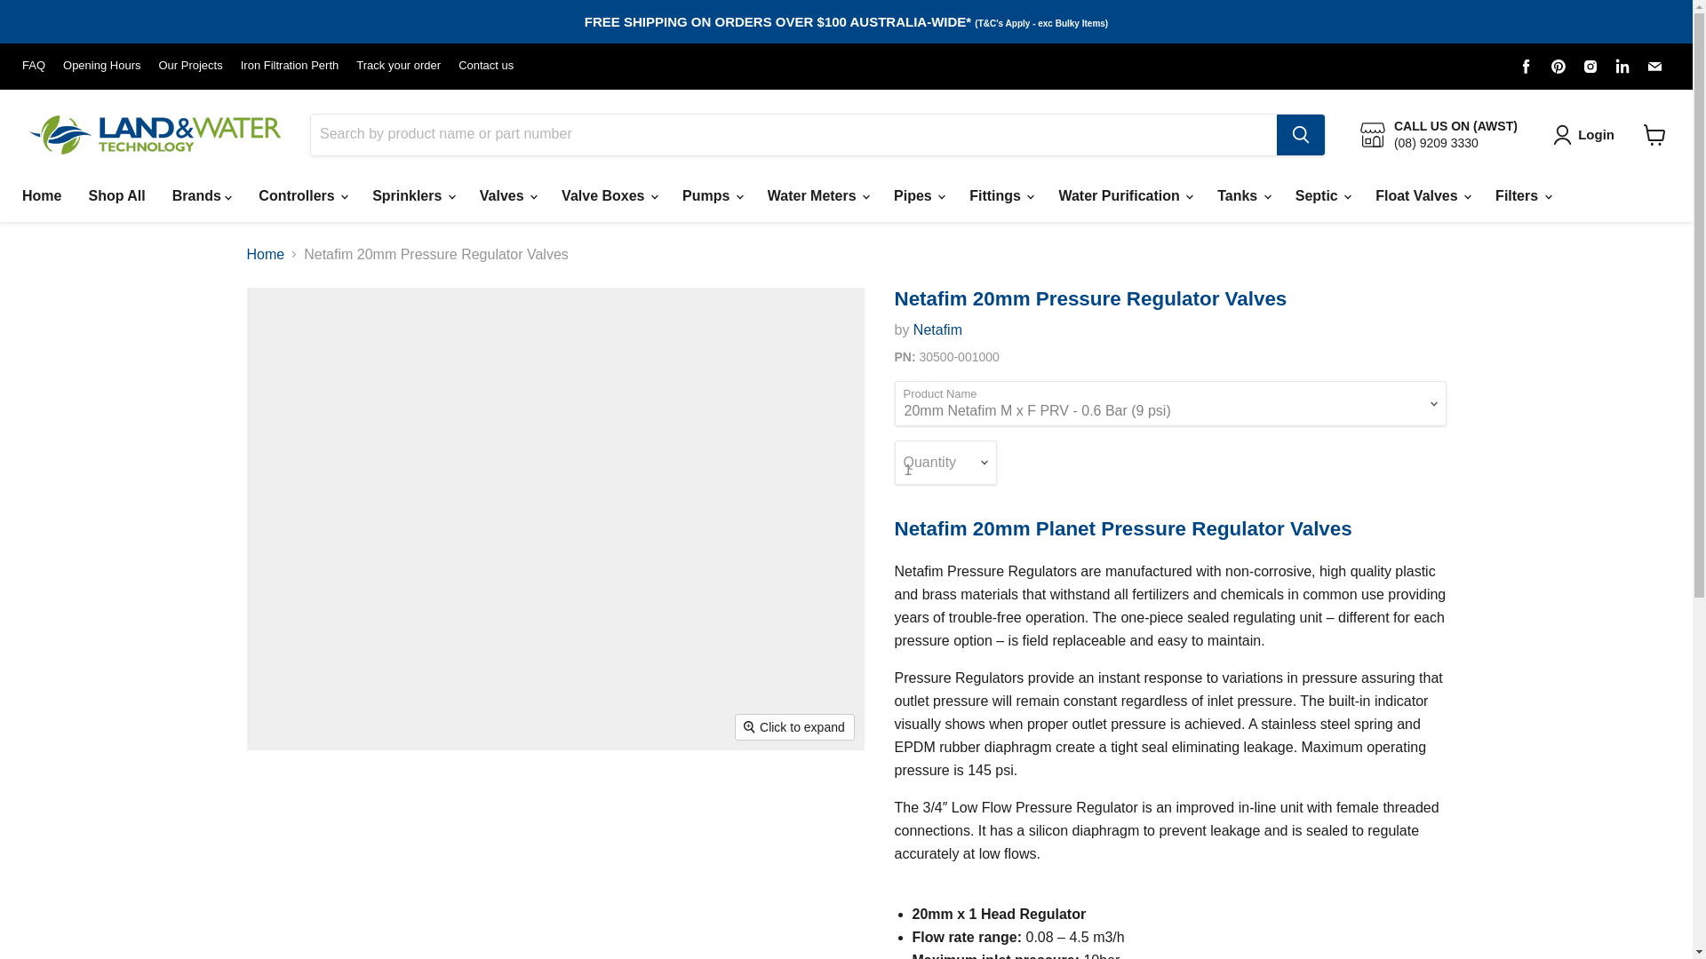 The width and height of the screenshot is (1706, 959). What do you see at coordinates (937, 329) in the screenshot?
I see `Netafim` at bounding box center [937, 329].